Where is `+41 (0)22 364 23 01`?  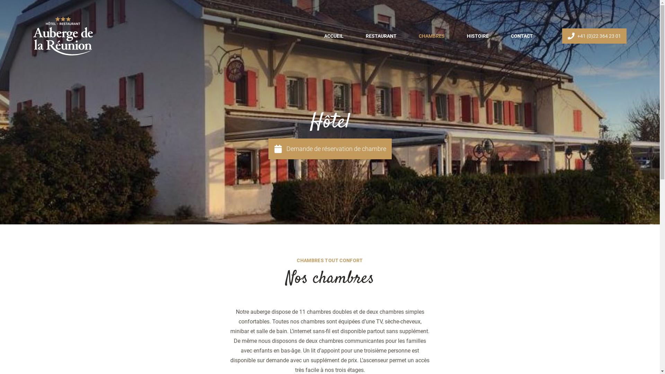 +41 (0)22 364 23 01 is located at coordinates (594, 36).